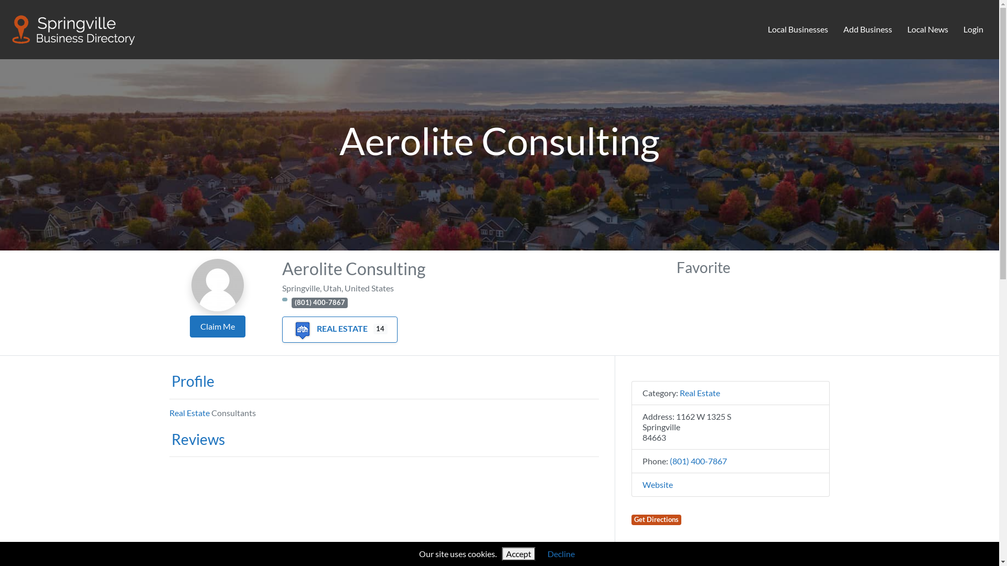 Image resolution: width=1007 pixels, height=566 pixels. I want to click on (801) 400-7867, so click(320, 303).